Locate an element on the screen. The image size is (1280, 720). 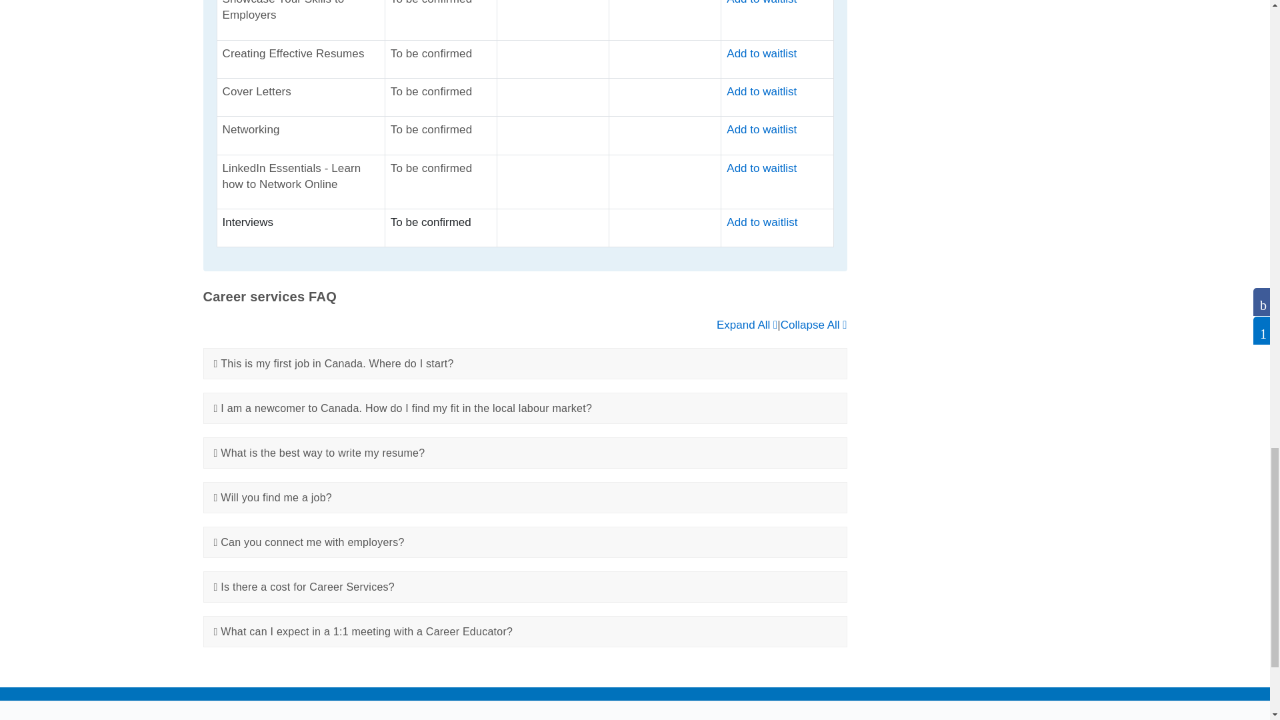
Cover Letters is located at coordinates (763, 91).